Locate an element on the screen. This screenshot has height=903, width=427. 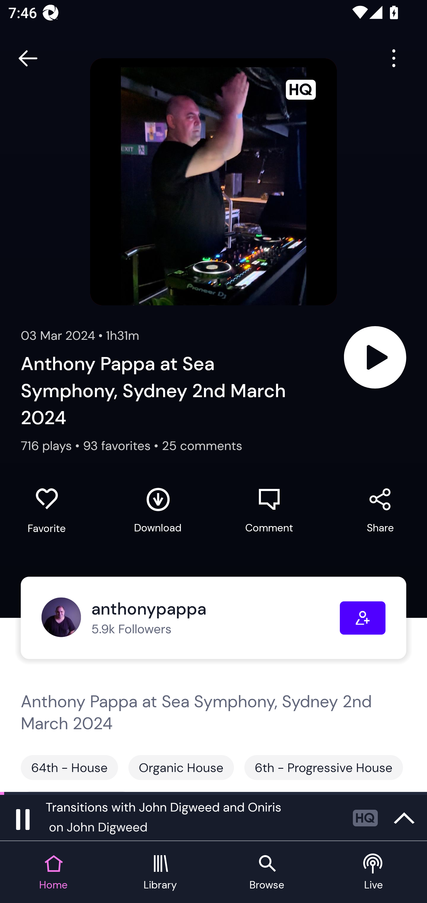
6th - Progressive House is located at coordinates (324, 768).